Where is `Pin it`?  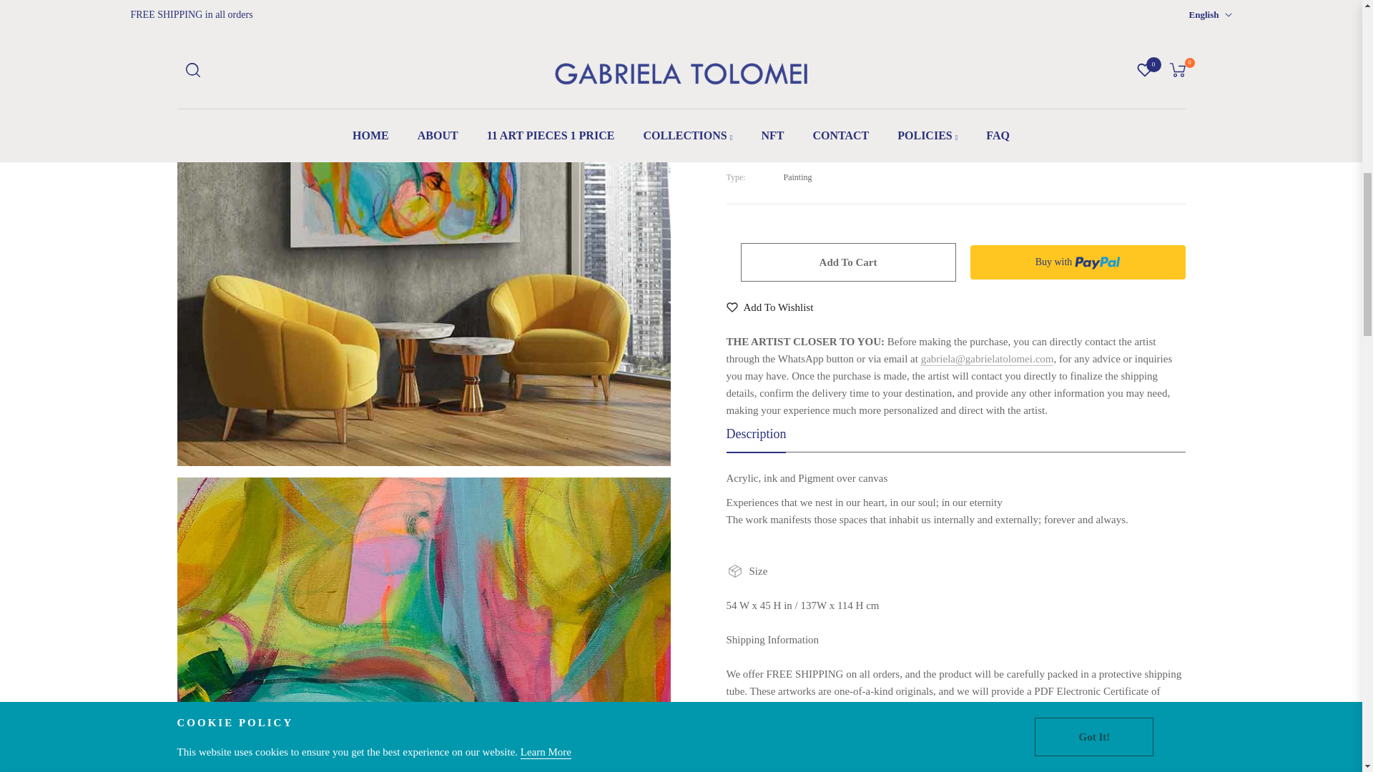
Pin it is located at coordinates (861, 189).